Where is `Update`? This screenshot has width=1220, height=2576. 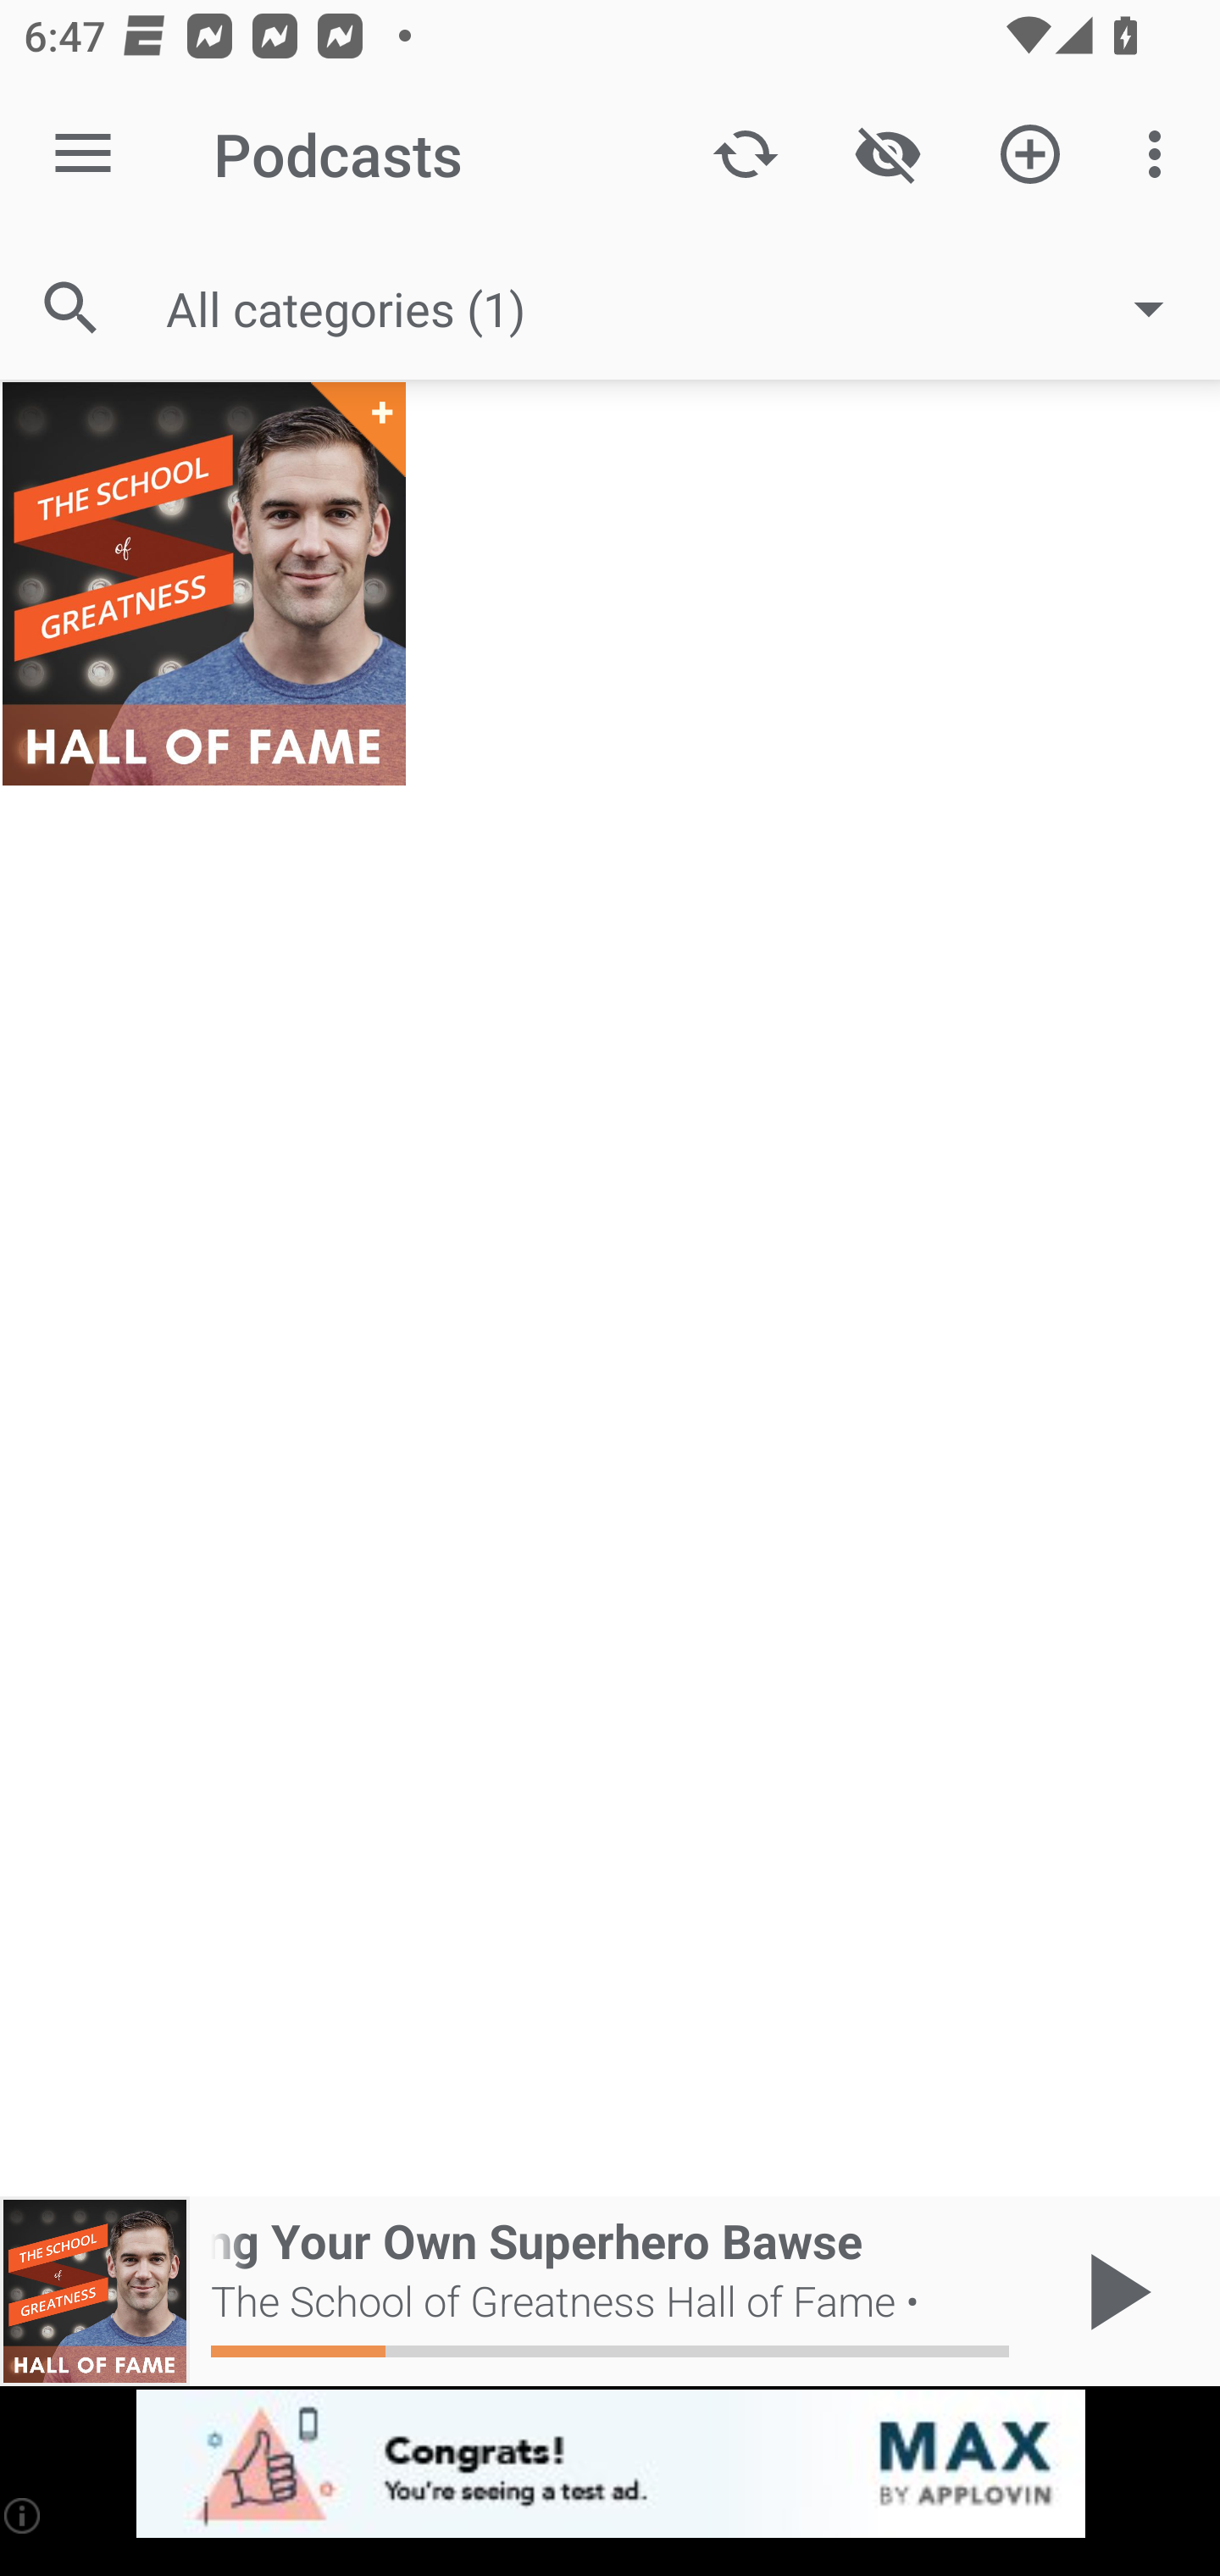 Update is located at coordinates (746, 154).